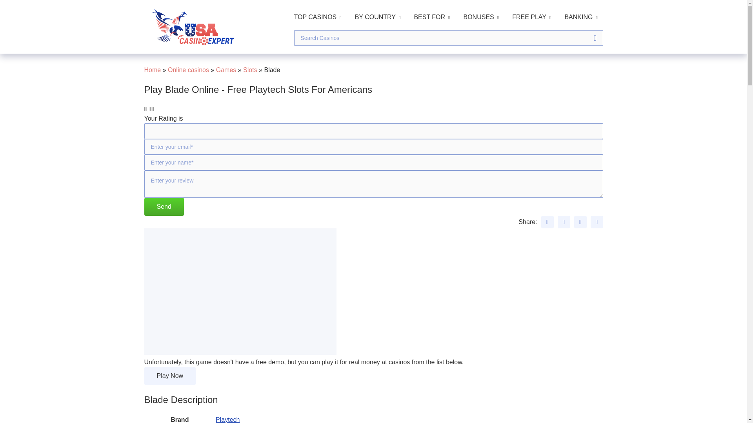  Describe the element at coordinates (481, 17) in the screenshot. I see `BONUSES` at that location.